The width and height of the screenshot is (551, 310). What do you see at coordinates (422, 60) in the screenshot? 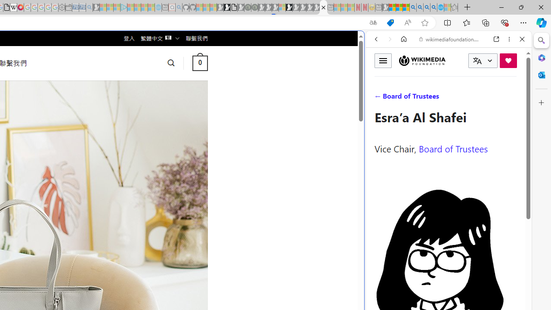
I see `Wikimedia Foundation` at bounding box center [422, 60].